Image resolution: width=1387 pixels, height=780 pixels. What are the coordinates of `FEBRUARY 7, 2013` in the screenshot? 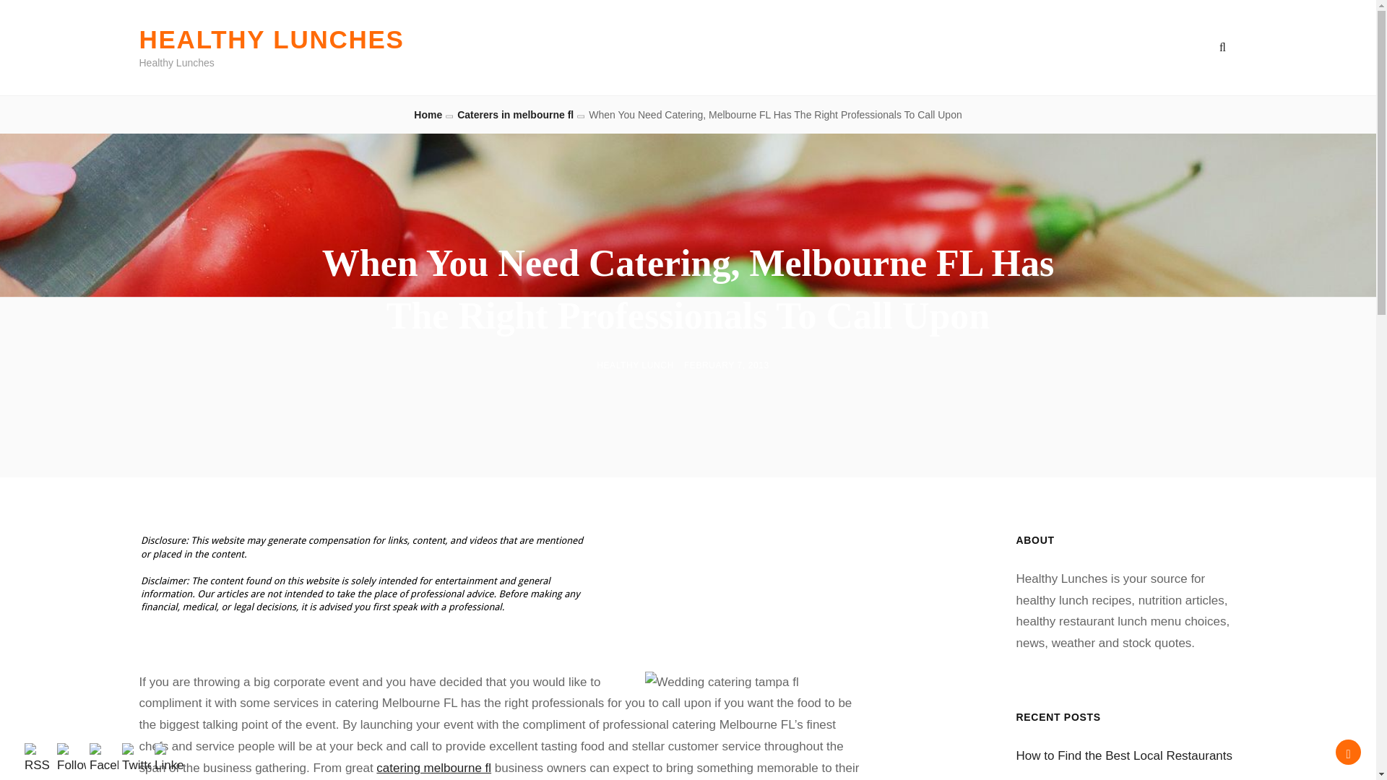 It's located at (727, 365).